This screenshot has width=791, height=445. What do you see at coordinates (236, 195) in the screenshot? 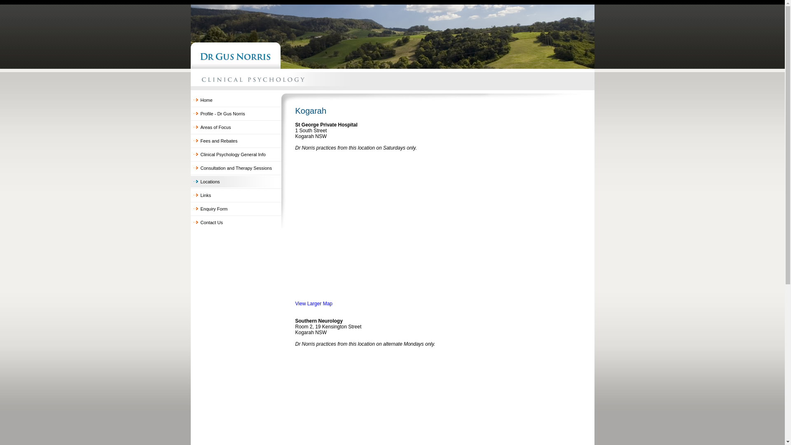
I see `Links` at bounding box center [236, 195].